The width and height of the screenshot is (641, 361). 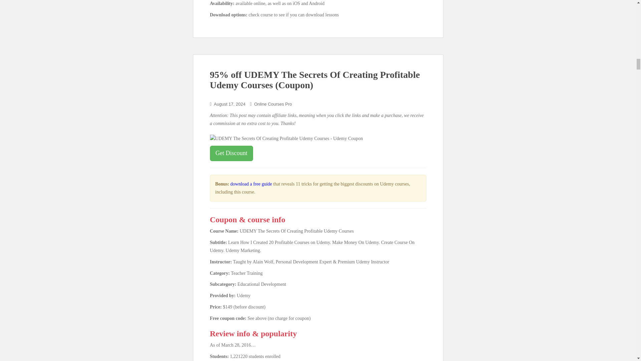 I want to click on Online Courses Pro, so click(x=272, y=104).